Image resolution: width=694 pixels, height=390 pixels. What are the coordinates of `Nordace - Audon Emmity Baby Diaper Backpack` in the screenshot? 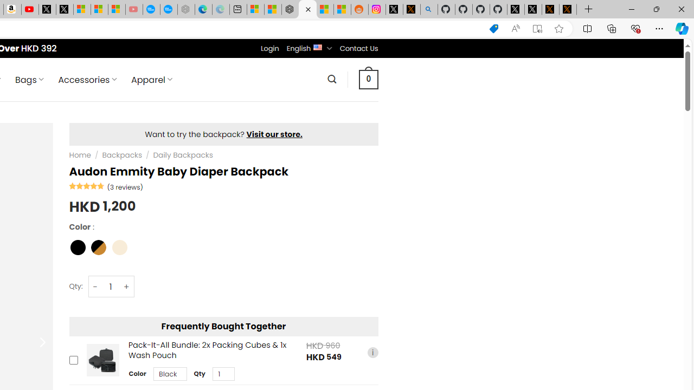 It's located at (307, 10).